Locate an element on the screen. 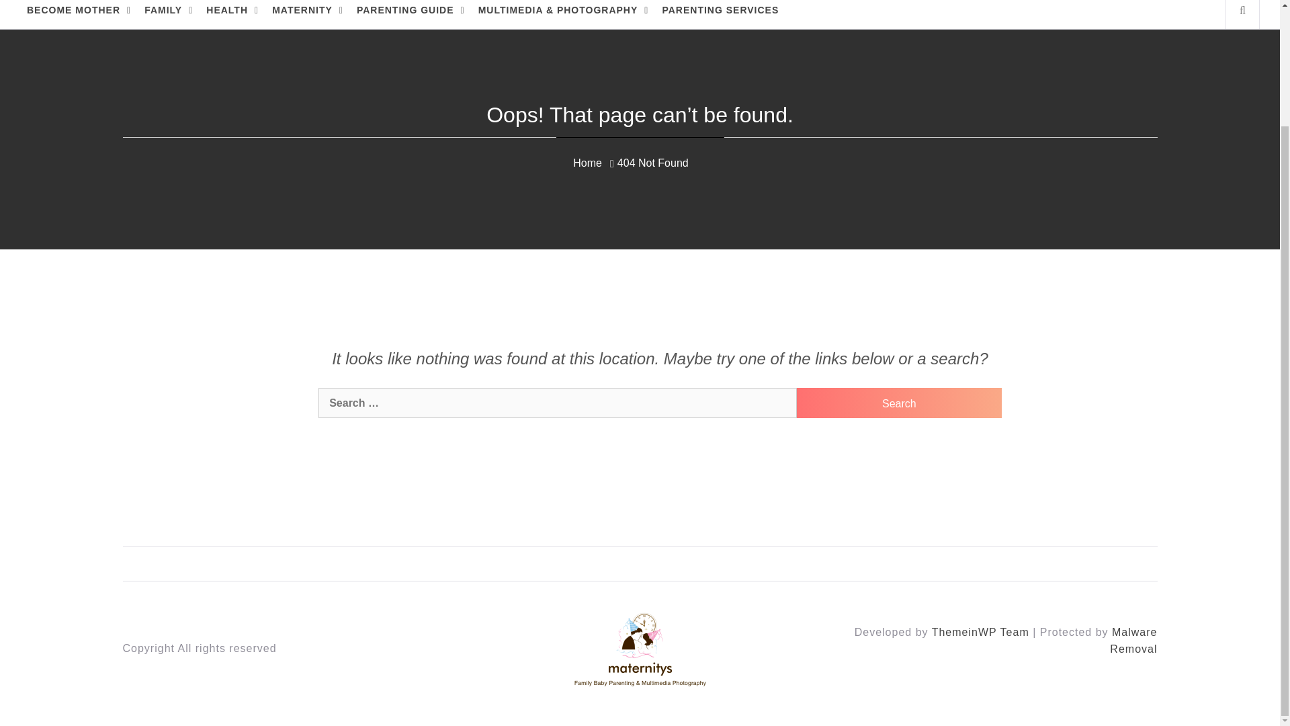 The image size is (1290, 726). PARENTING GUIDE is located at coordinates (411, 15).